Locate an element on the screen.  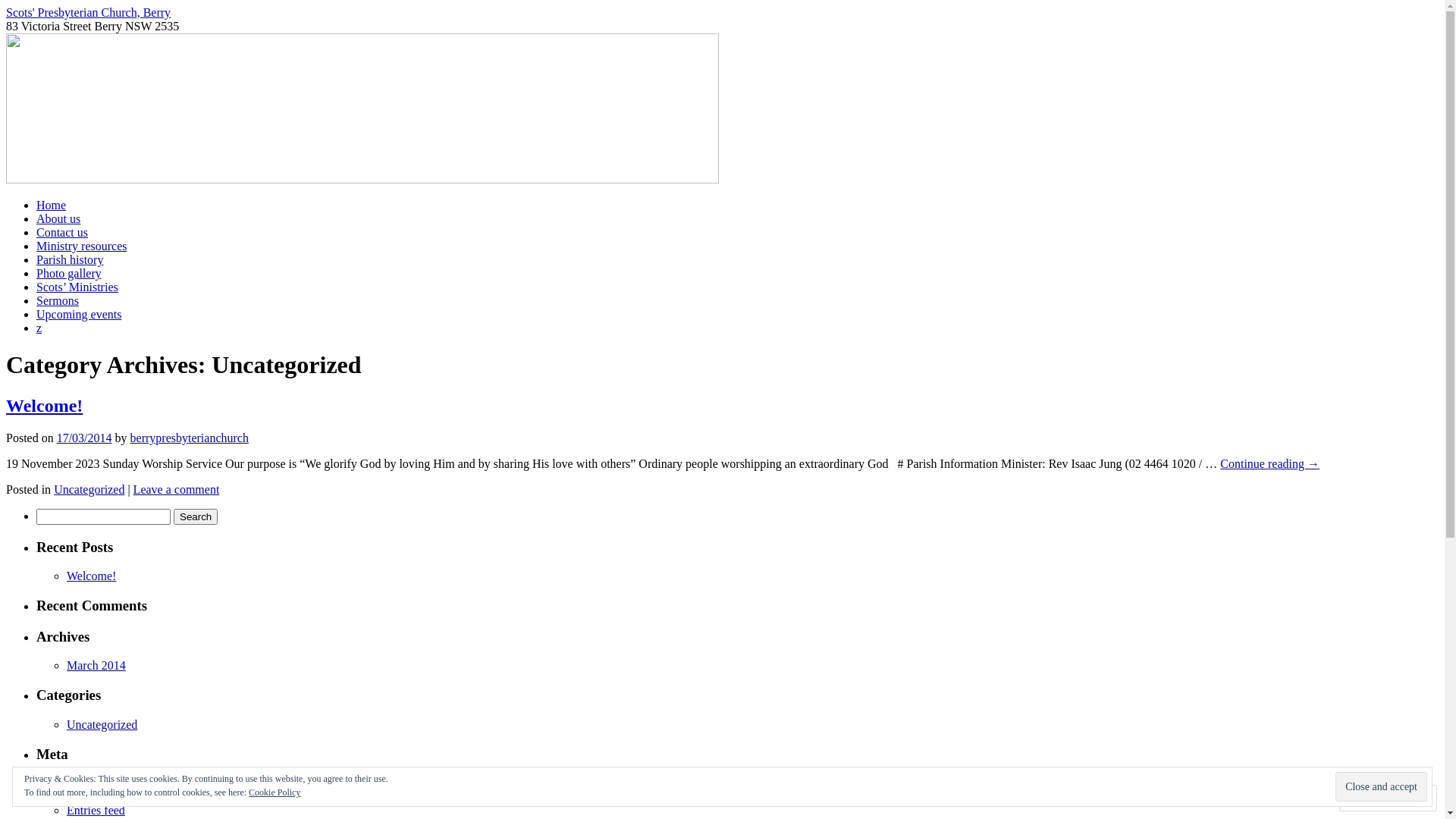
Welcome! is located at coordinates (44, 406).